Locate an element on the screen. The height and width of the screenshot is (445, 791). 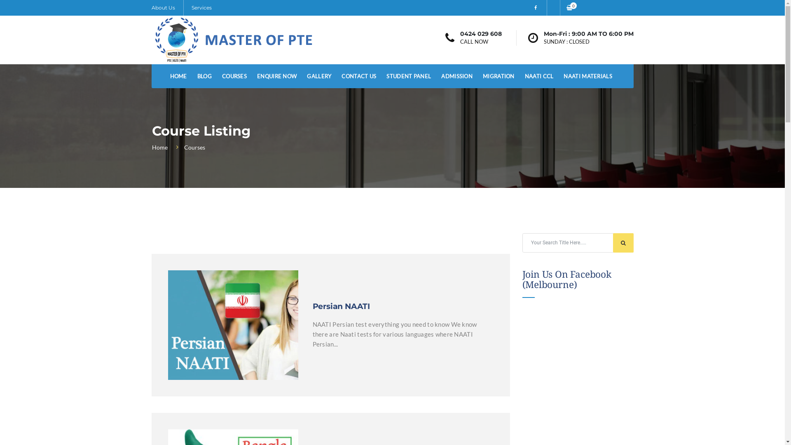
MIGRATION is located at coordinates (498, 76).